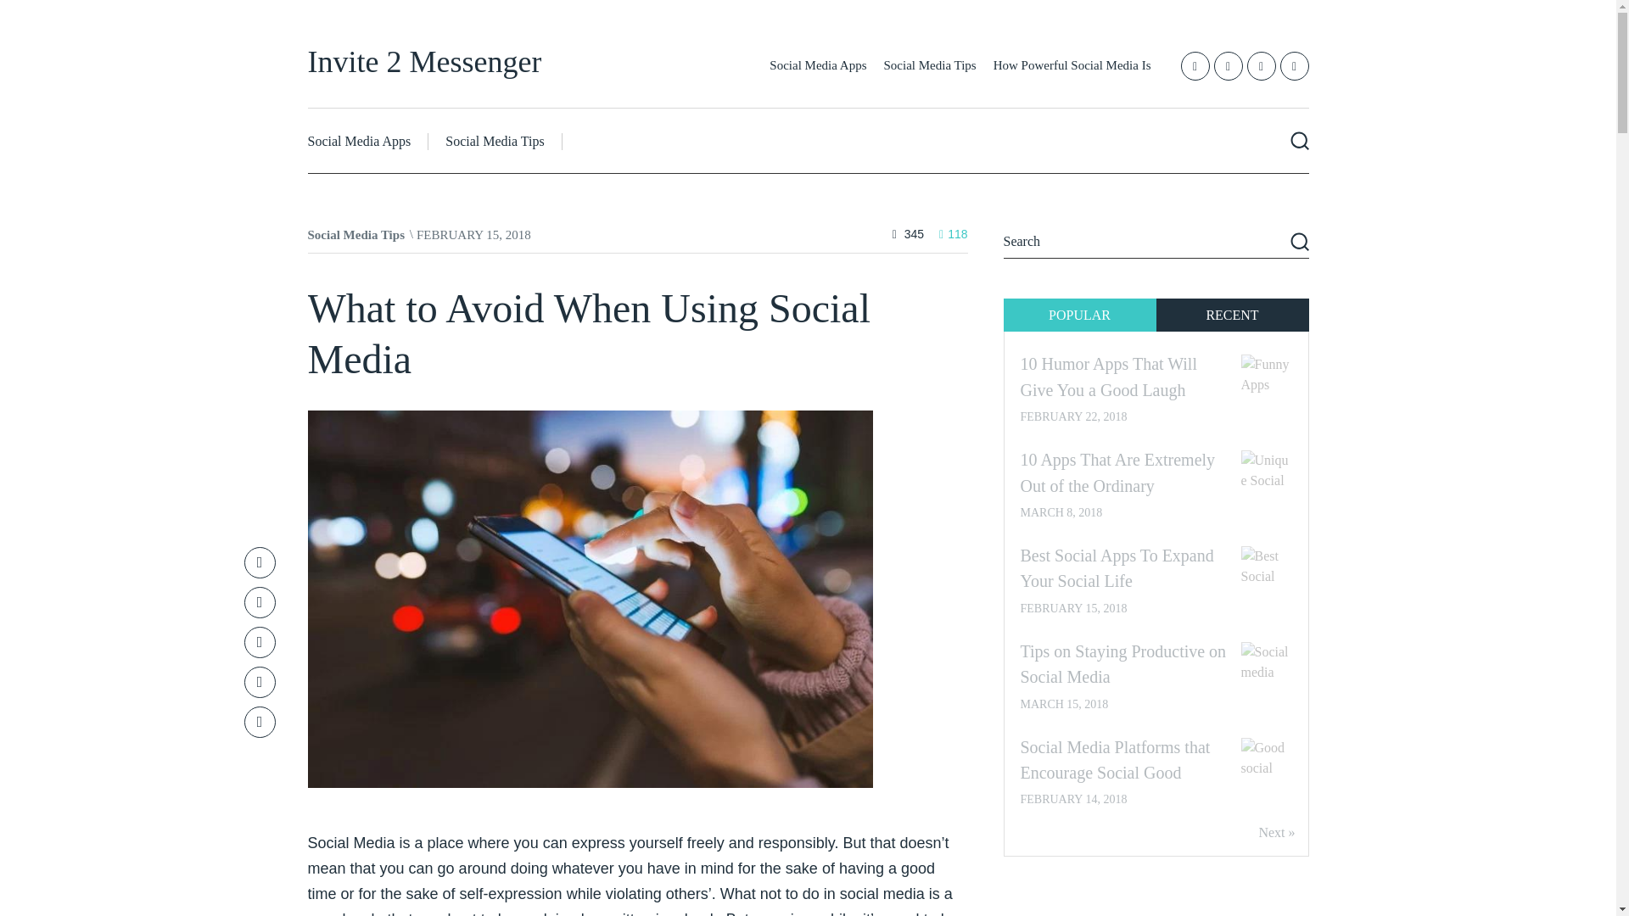 This screenshot has height=916, width=1629. Describe the element at coordinates (367, 141) in the screenshot. I see `Social Media Apps` at that location.